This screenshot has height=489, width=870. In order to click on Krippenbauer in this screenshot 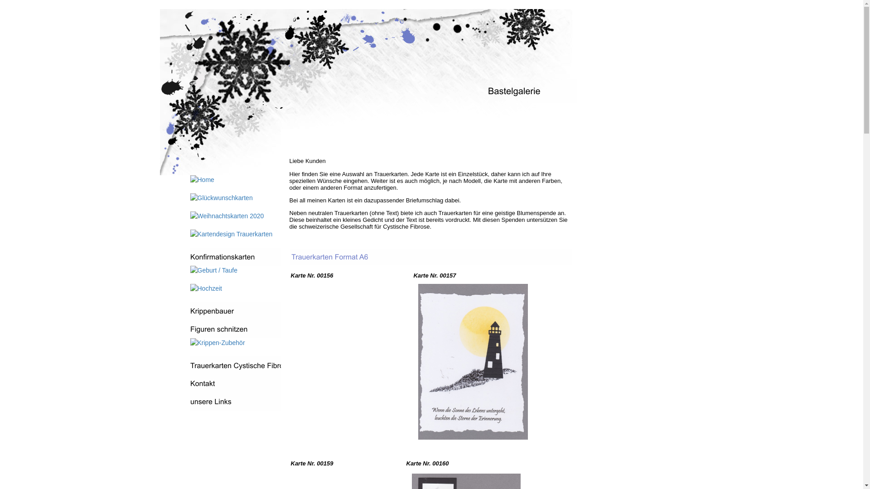, I will do `click(236, 311)`.